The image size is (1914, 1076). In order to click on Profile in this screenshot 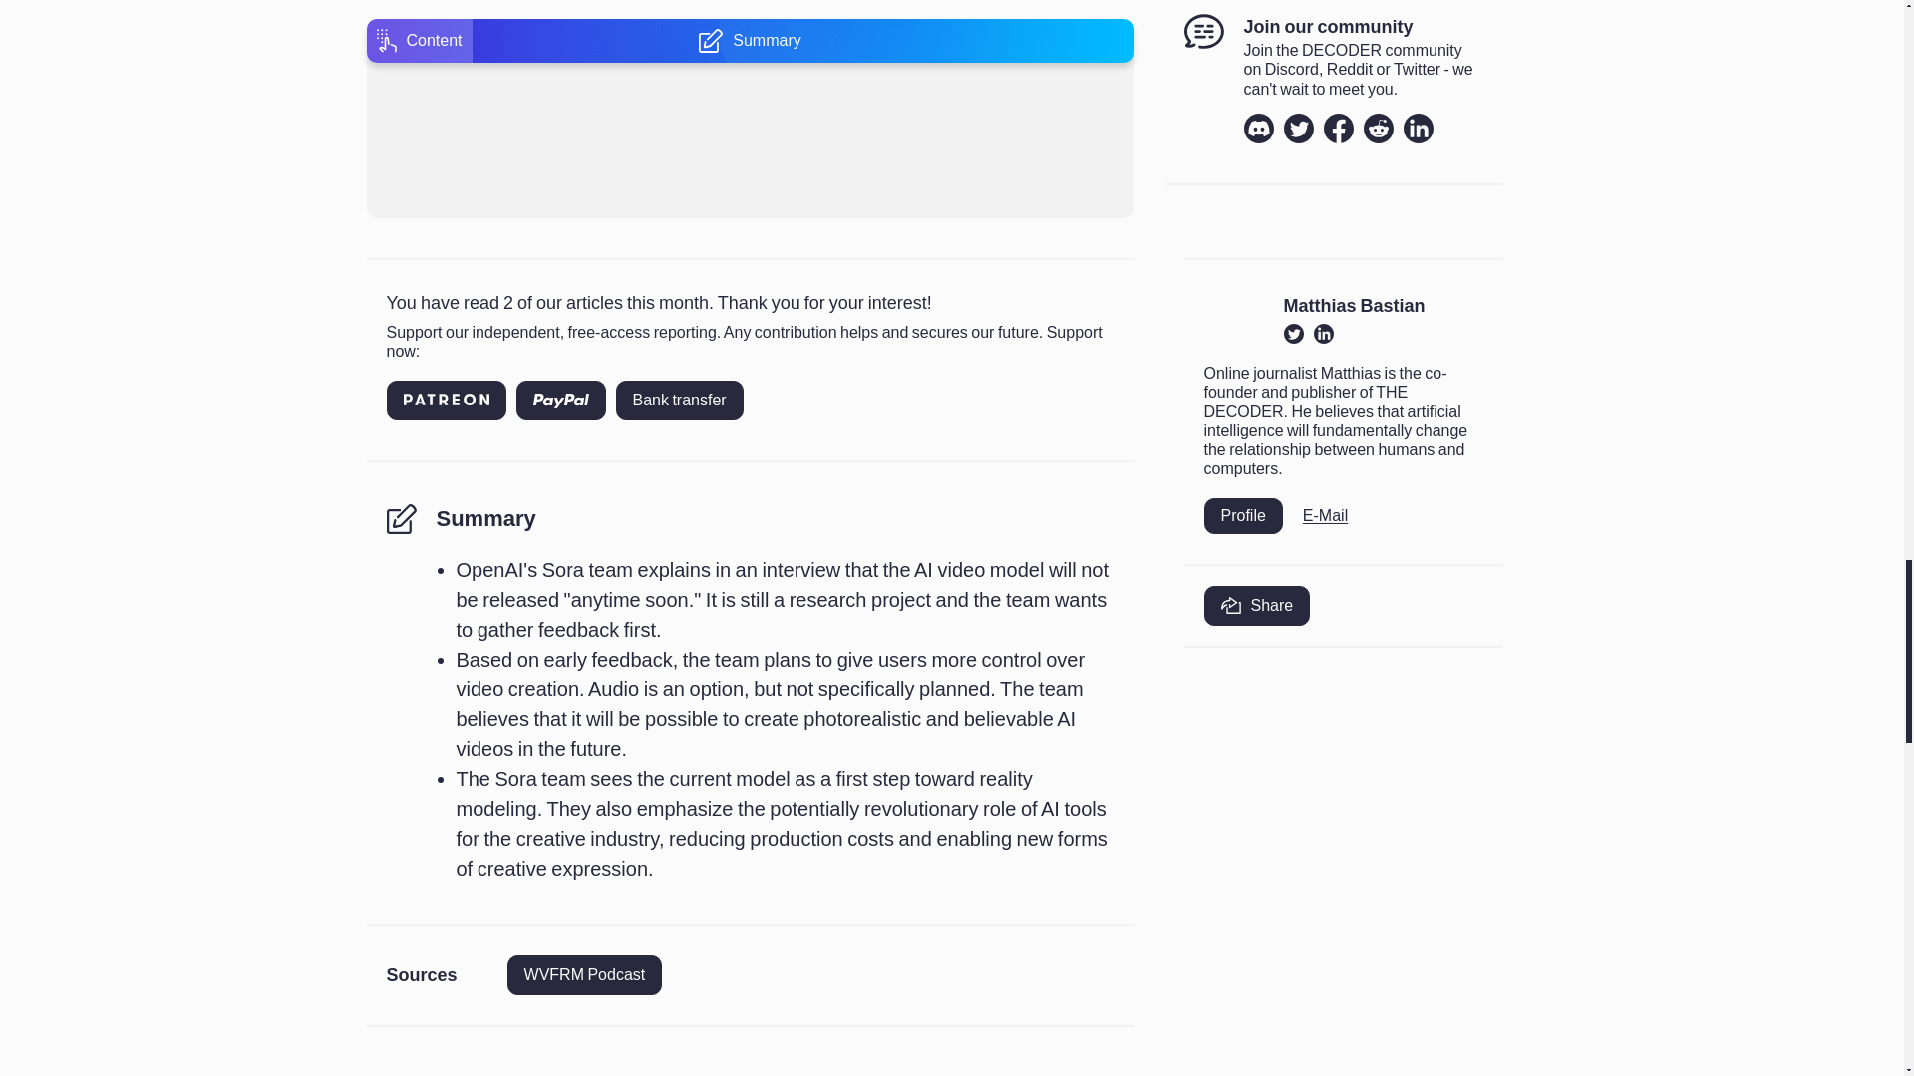, I will do `click(1242, 515)`.